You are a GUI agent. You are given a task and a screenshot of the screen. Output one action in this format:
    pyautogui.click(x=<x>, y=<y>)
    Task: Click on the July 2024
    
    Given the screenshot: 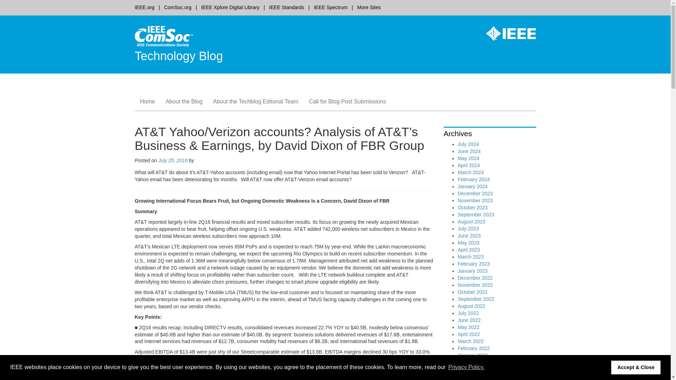 What is the action you would take?
    pyautogui.click(x=468, y=144)
    